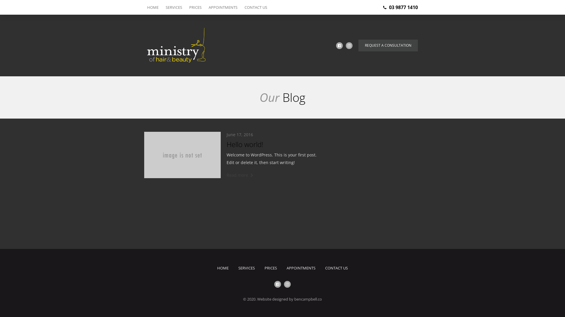  Describe the element at coordinates (223, 7) in the screenshot. I see `APPOINTMENTS` at that location.